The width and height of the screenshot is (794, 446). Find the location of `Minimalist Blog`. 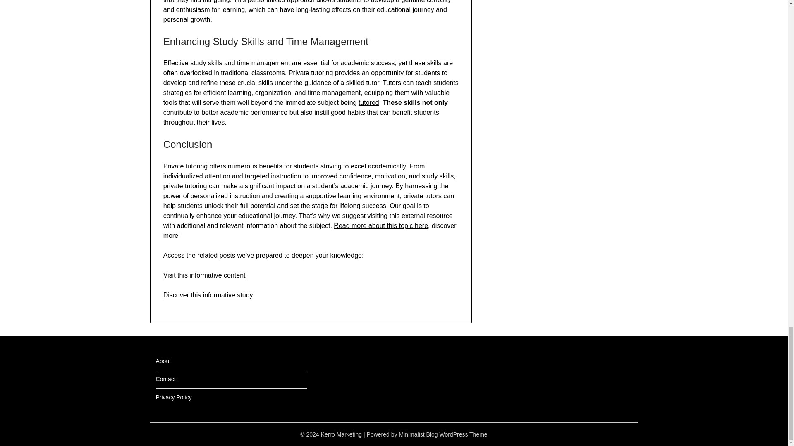

Minimalist Blog is located at coordinates (418, 434).